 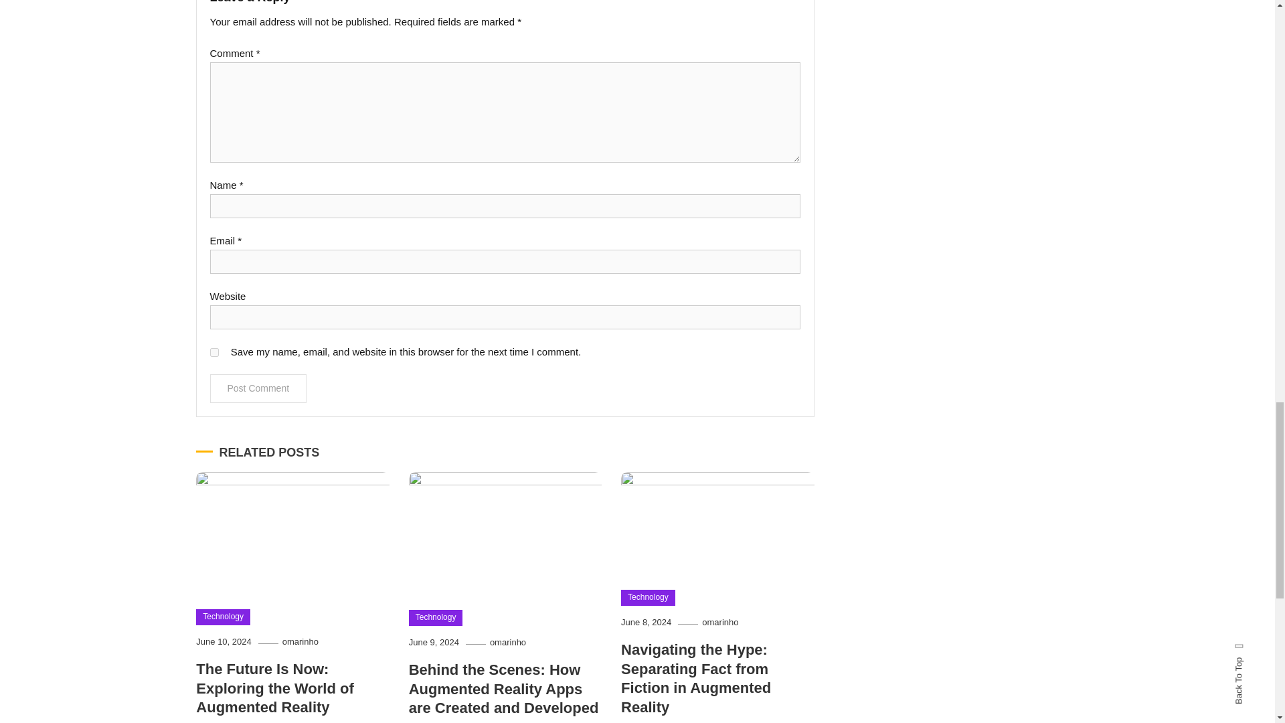 What do you see at coordinates (507, 641) in the screenshot?
I see `omarinho` at bounding box center [507, 641].